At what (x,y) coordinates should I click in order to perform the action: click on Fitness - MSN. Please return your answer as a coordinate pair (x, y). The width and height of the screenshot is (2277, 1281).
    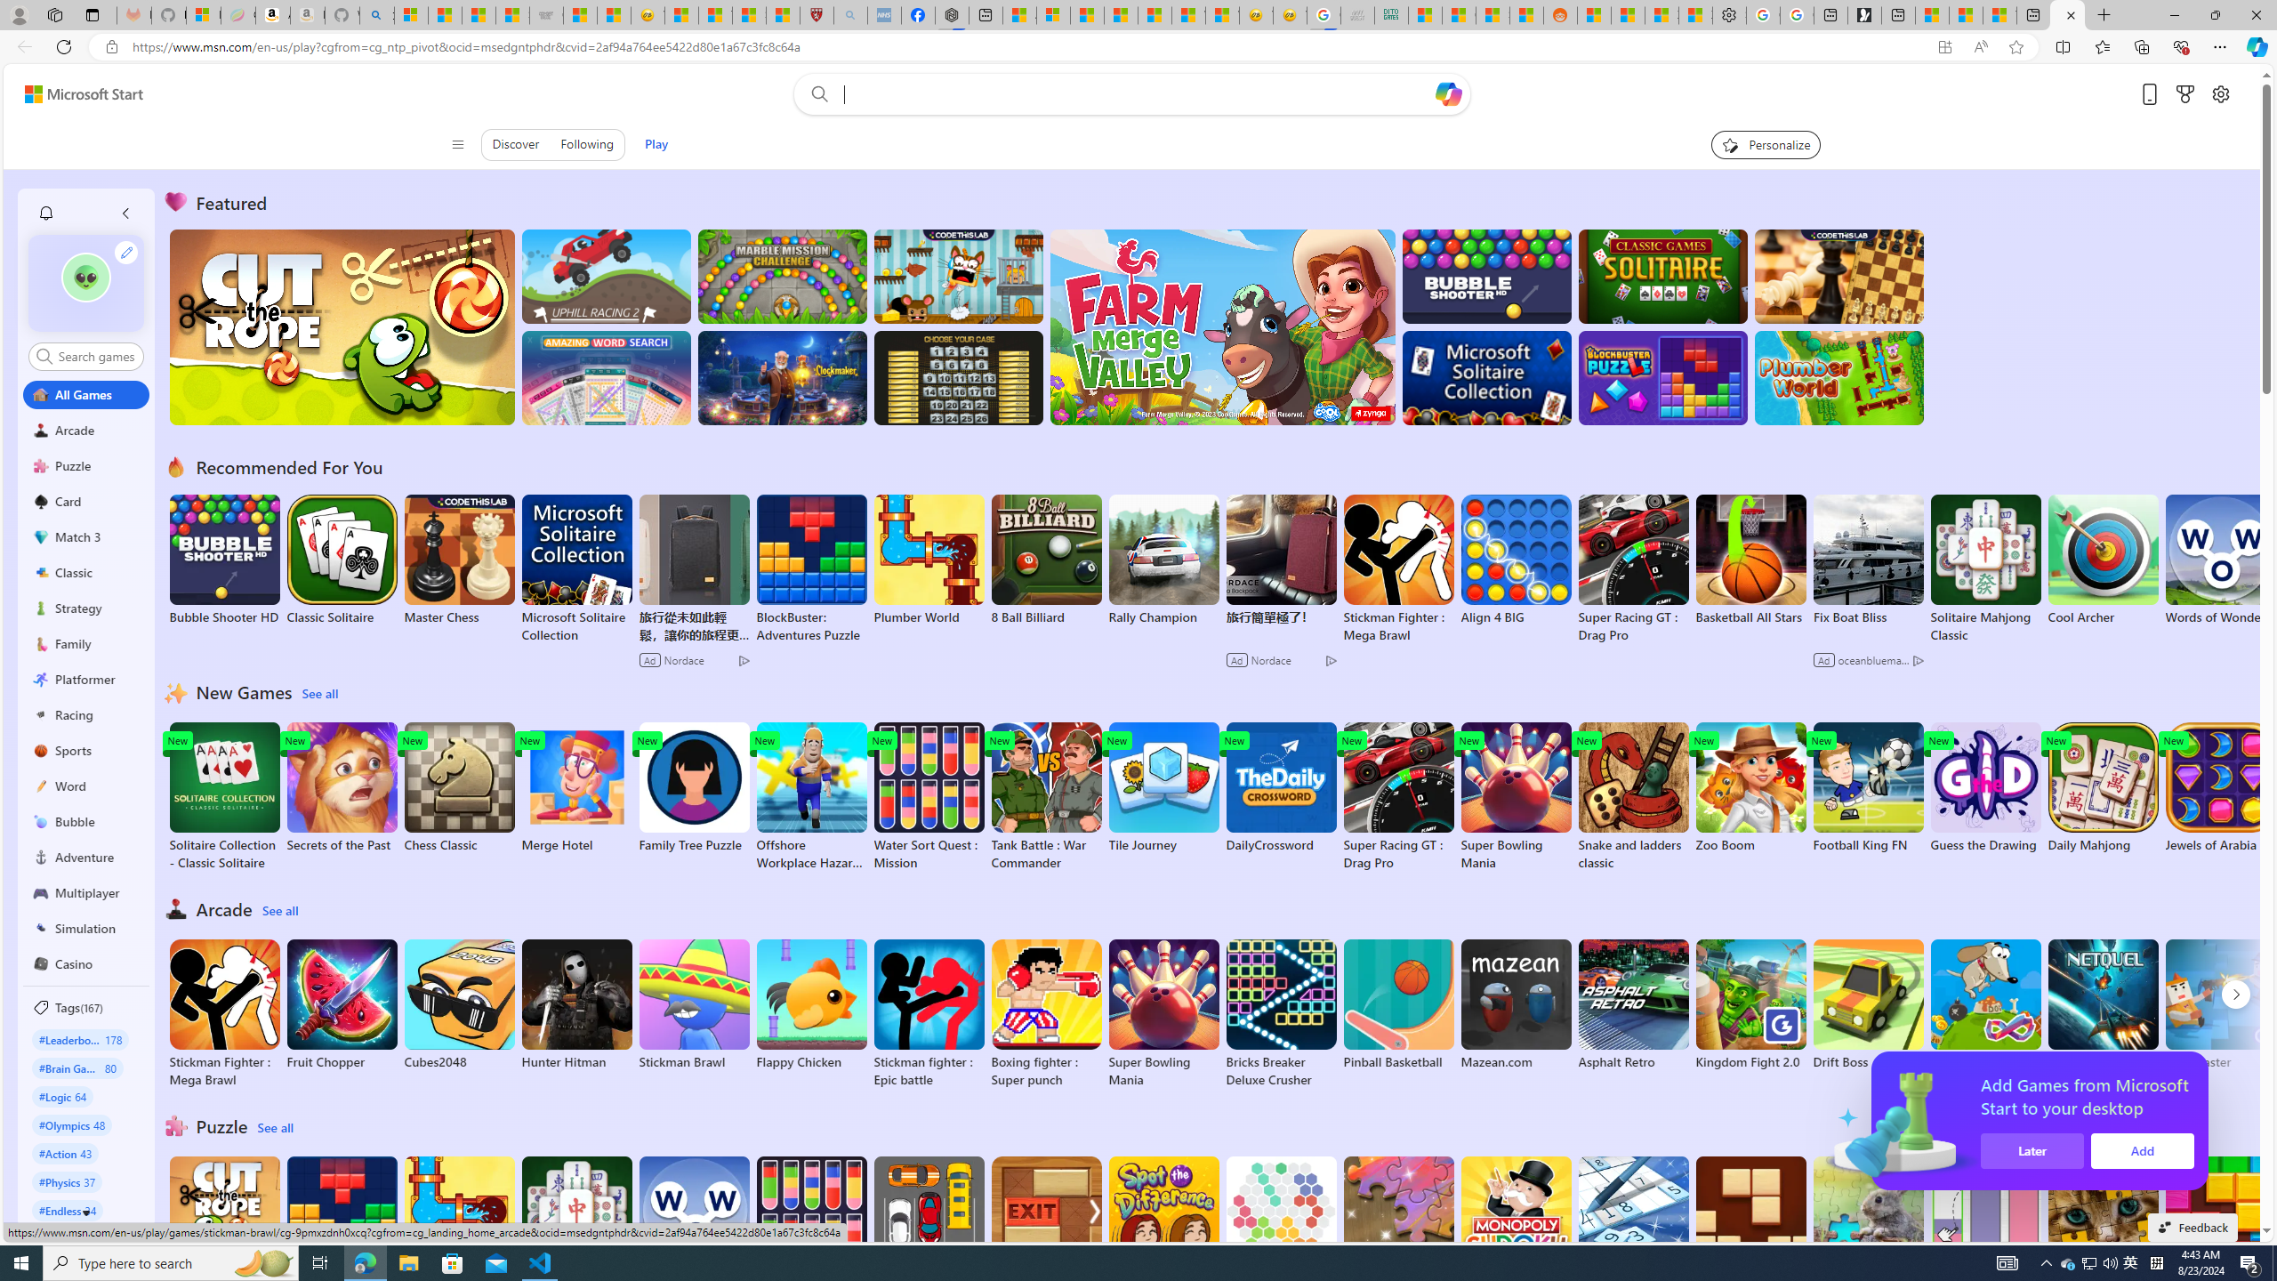
    Looking at the image, I should click on (1155, 15).